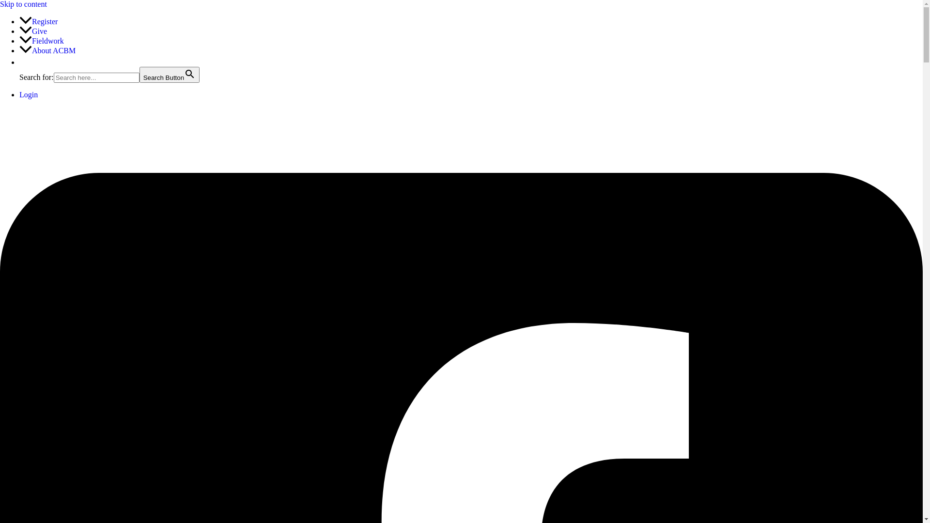 The width and height of the screenshot is (930, 523). Describe the element at coordinates (23, 4) in the screenshot. I see `Skip to content` at that location.